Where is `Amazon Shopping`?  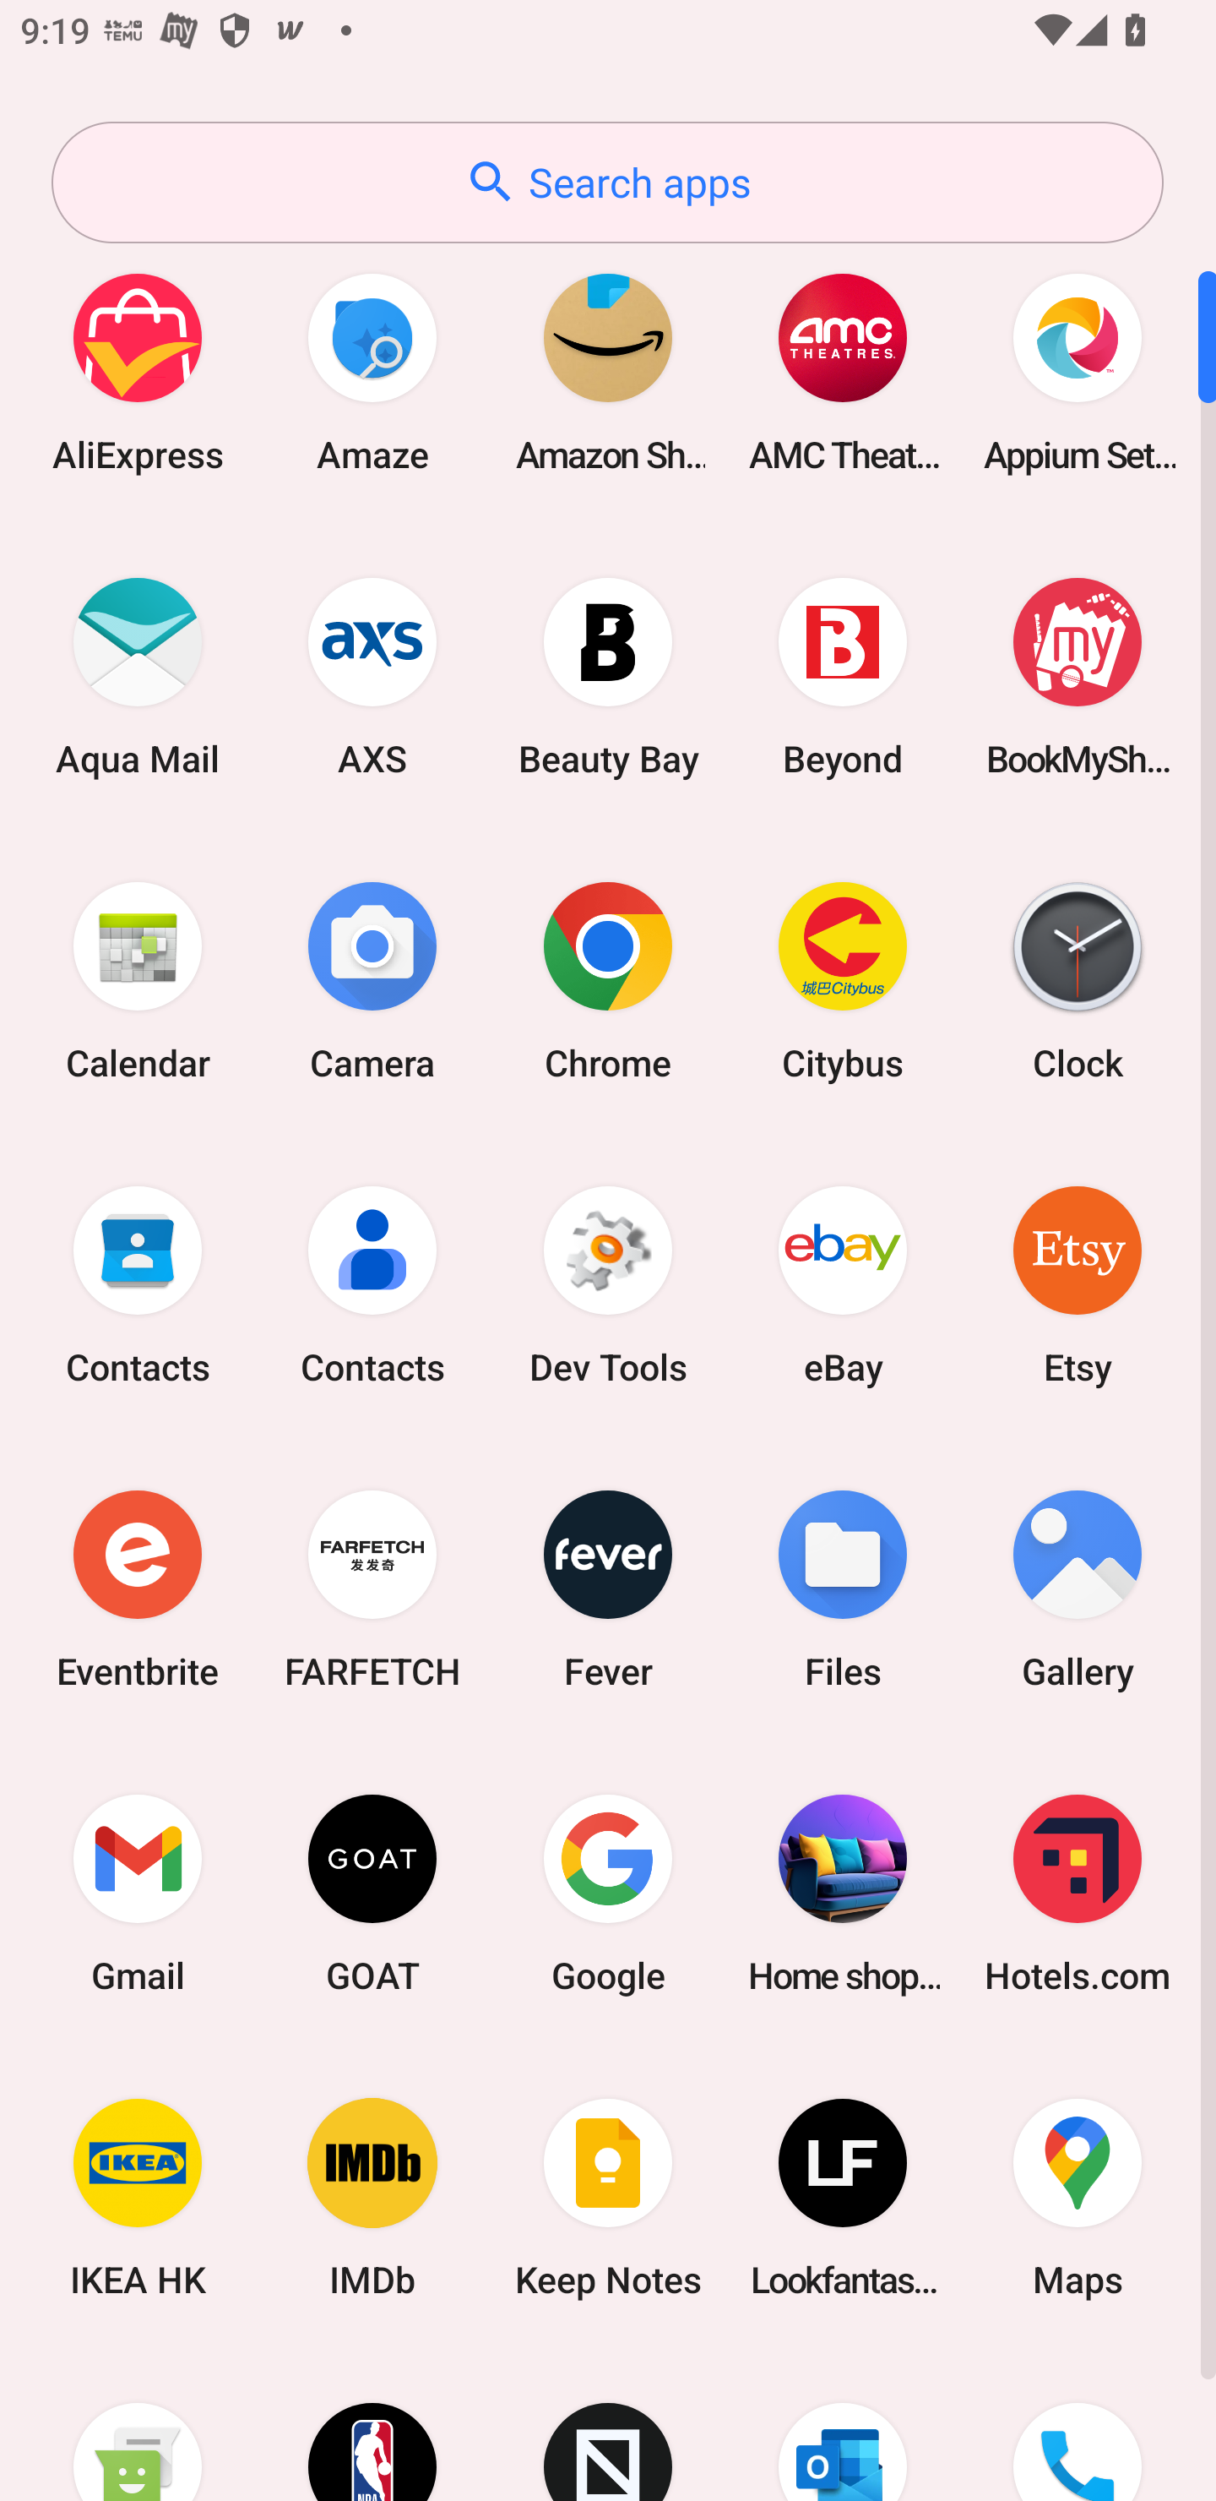
Amazon Shopping is located at coordinates (608, 372).